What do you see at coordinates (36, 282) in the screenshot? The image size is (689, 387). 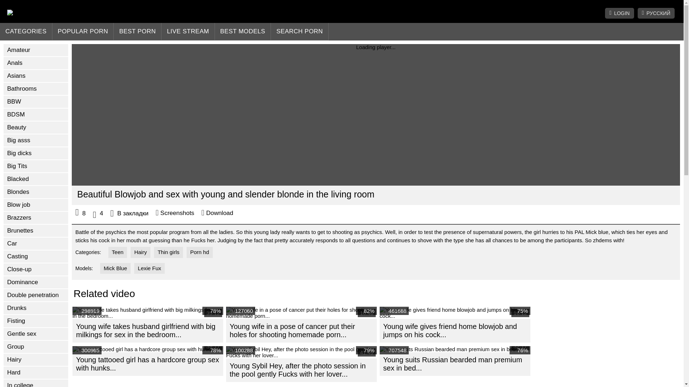 I see `Dominance` at bounding box center [36, 282].